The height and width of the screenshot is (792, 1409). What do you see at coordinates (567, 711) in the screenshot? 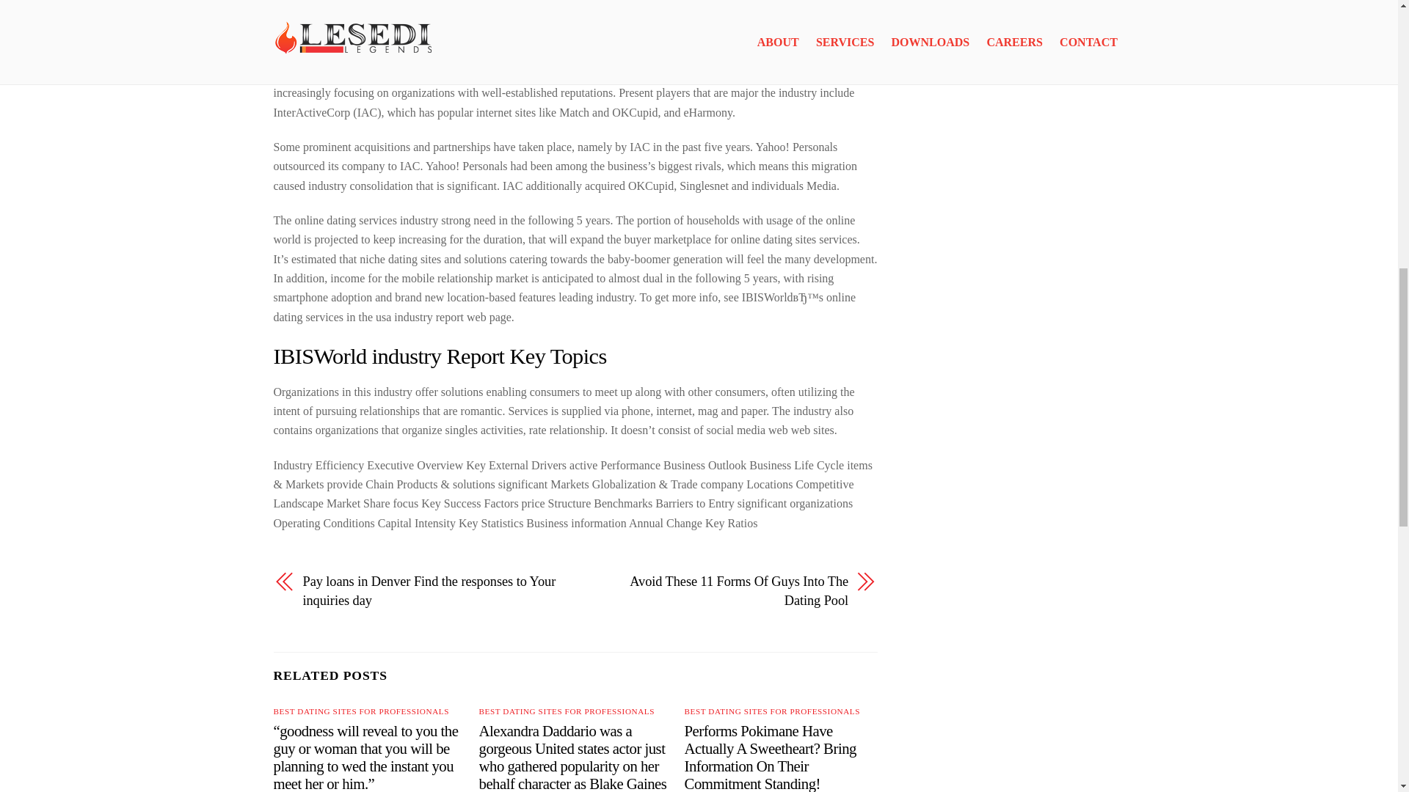
I see `BEST DATING SITES FOR PROFESSIONALS` at bounding box center [567, 711].